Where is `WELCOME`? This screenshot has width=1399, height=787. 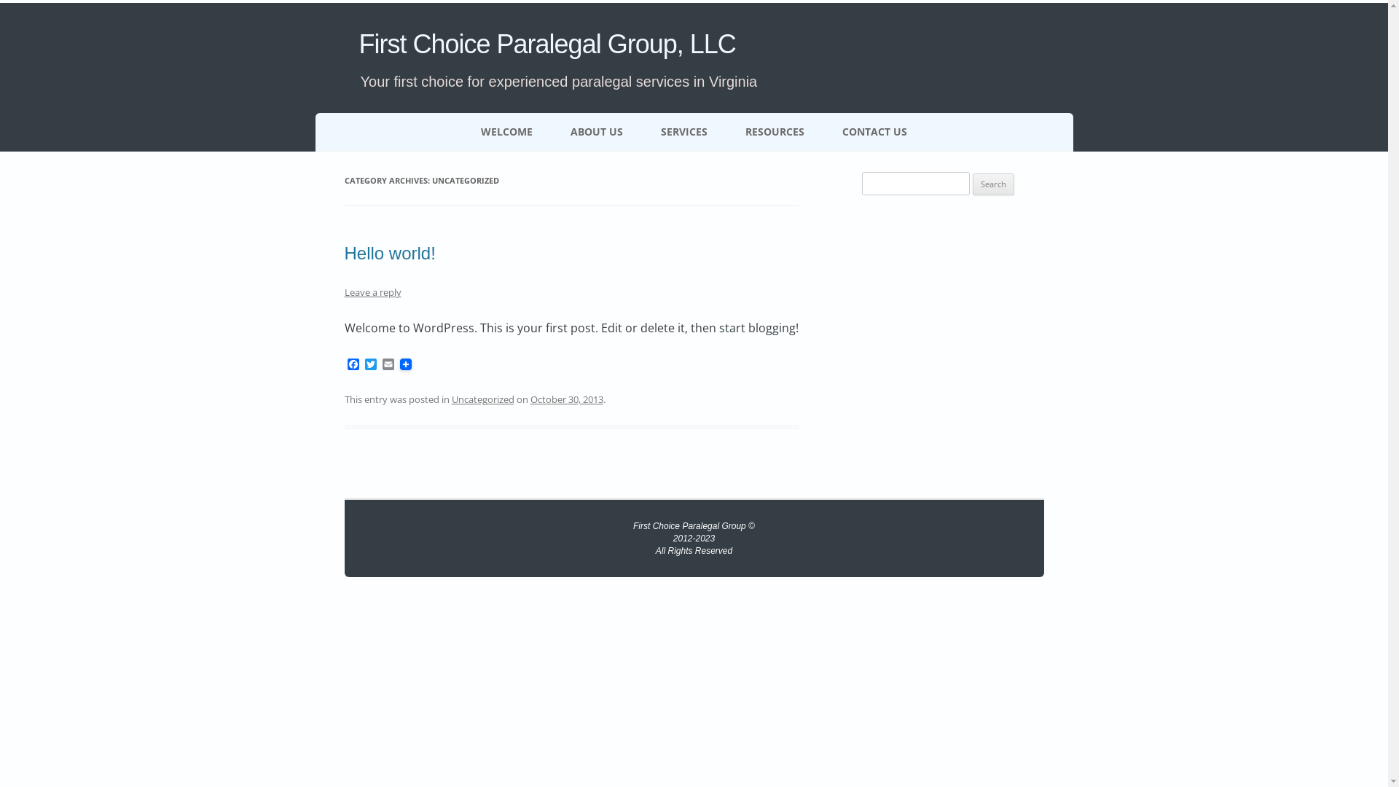 WELCOME is located at coordinates (507, 132).